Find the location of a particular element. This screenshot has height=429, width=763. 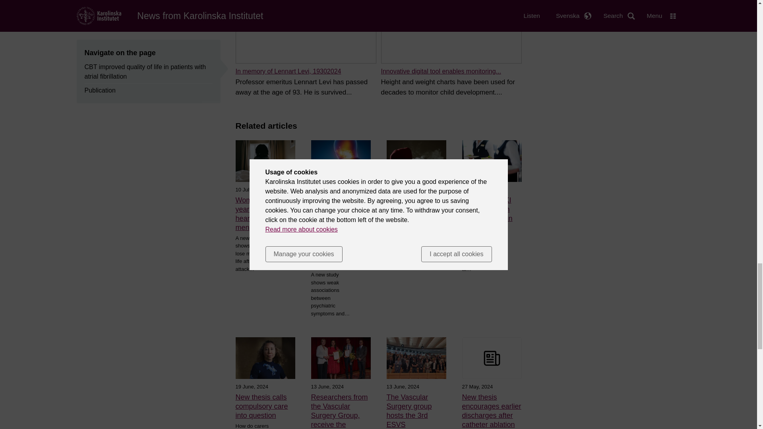

Innovative digital tool enables monitoring... is located at coordinates (440, 71).